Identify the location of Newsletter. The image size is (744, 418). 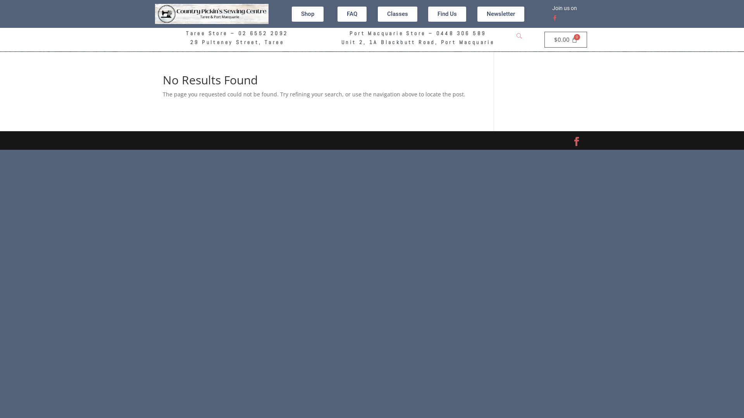
(501, 14).